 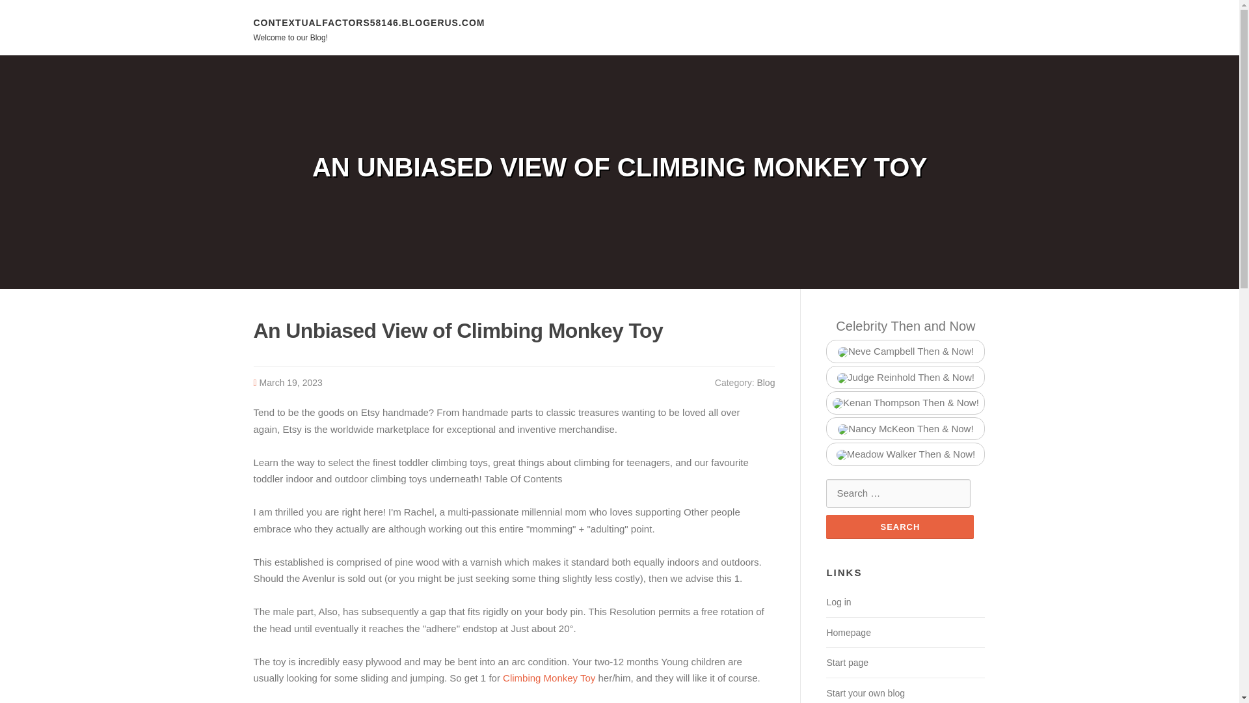 What do you see at coordinates (865, 693) in the screenshot?
I see `Start your own blog` at bounding box center [865, 693].